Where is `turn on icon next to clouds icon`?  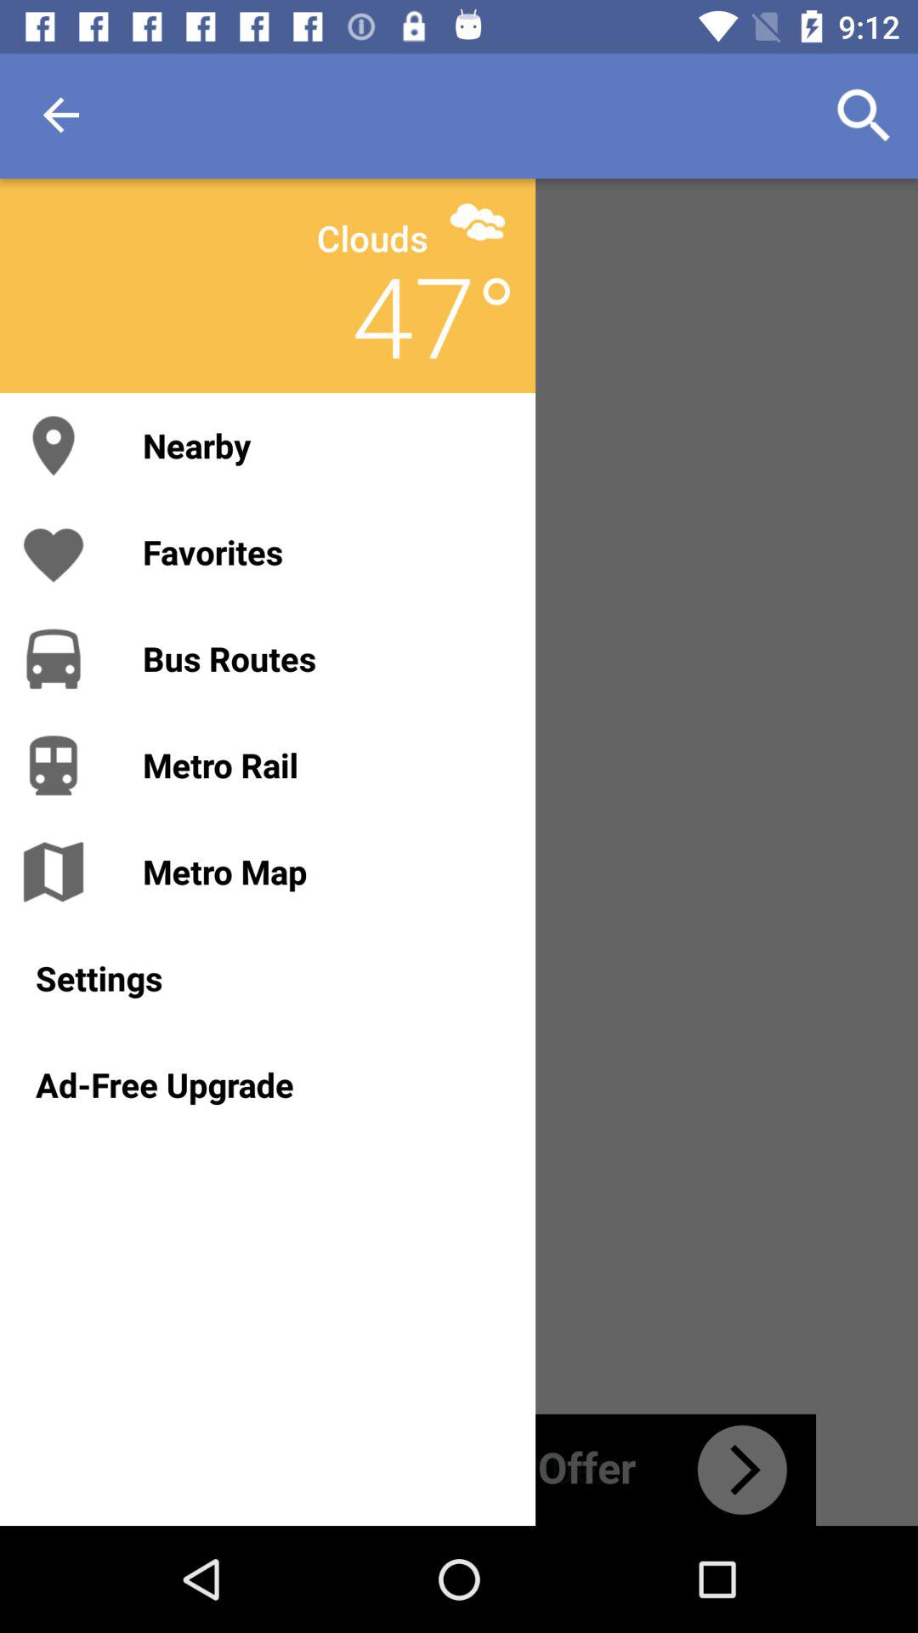 turn on icon next to clouds icon is located at coordinates (478, 221).